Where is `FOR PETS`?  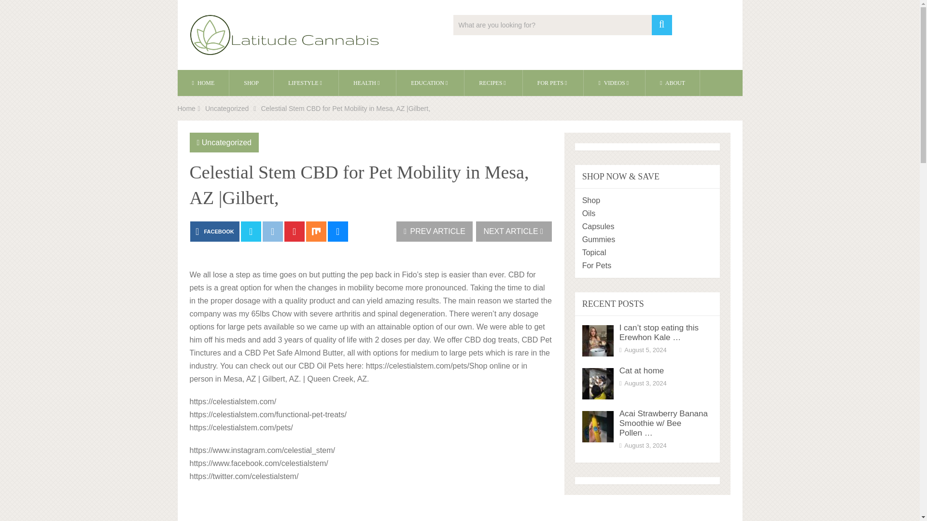
FOR PETS is located at coordinates (553, 82).